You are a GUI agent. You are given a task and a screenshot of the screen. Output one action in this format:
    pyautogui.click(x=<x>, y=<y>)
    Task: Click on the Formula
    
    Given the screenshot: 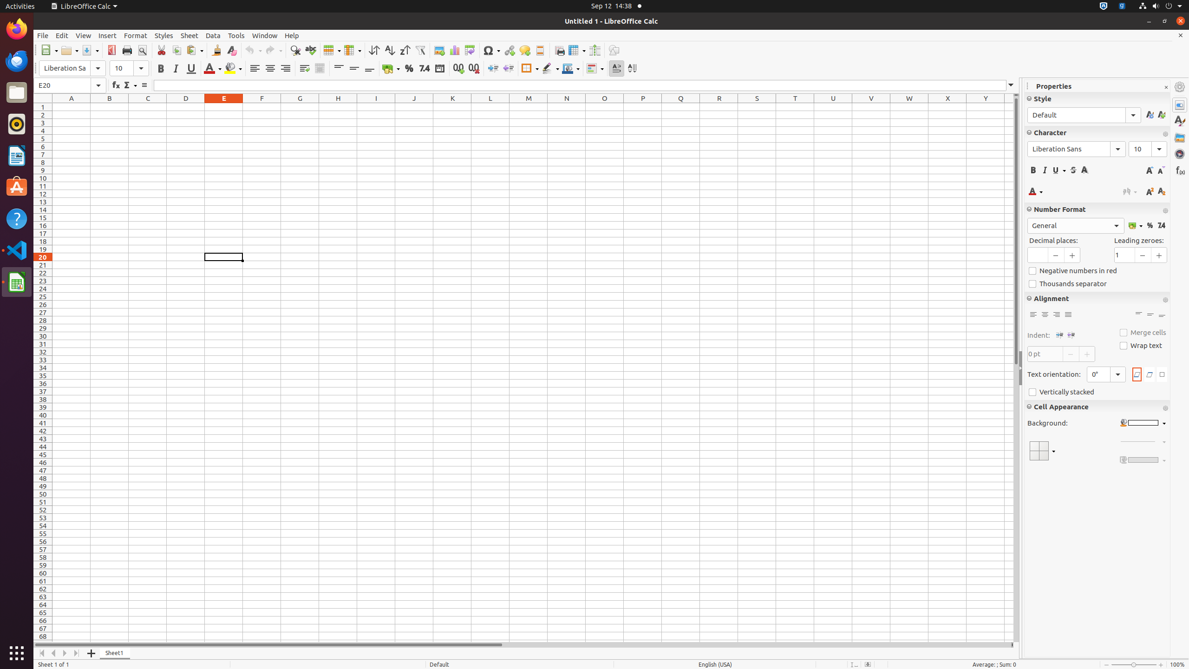 What is the action you would take?
    pyautogui.click(x=144, y=85)
    